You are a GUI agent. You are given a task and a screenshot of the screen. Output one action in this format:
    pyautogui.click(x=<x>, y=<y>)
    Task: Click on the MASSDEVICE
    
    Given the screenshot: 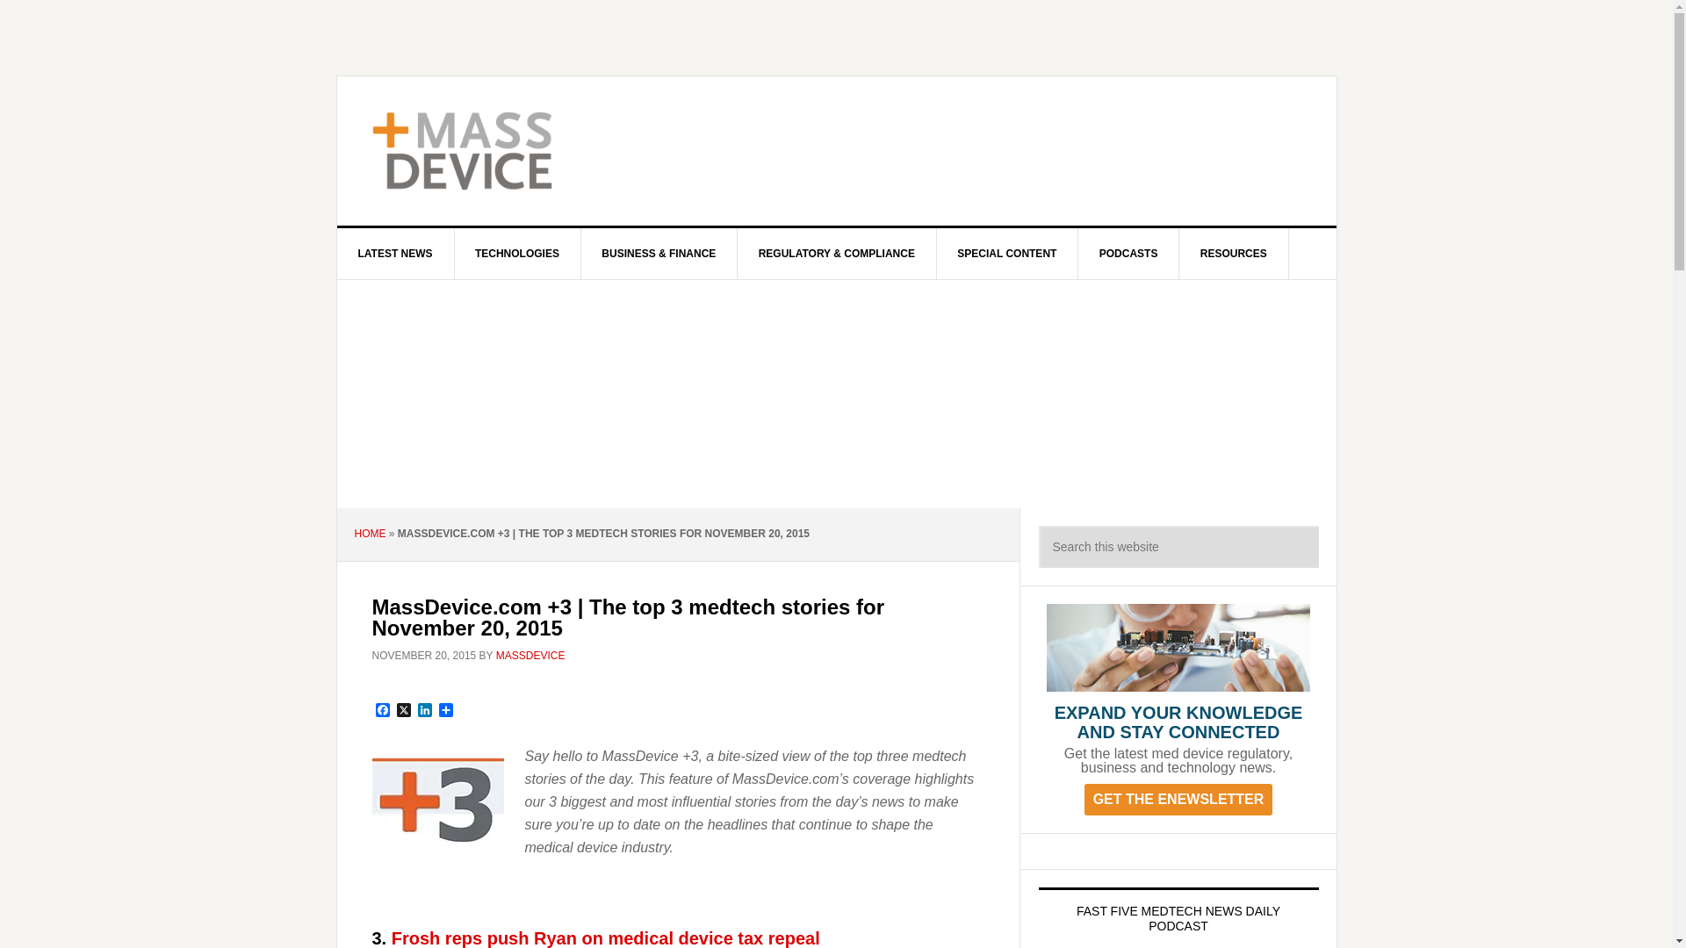 What is the action you would take?
    pyautogui.click(x=486, y=151)
    